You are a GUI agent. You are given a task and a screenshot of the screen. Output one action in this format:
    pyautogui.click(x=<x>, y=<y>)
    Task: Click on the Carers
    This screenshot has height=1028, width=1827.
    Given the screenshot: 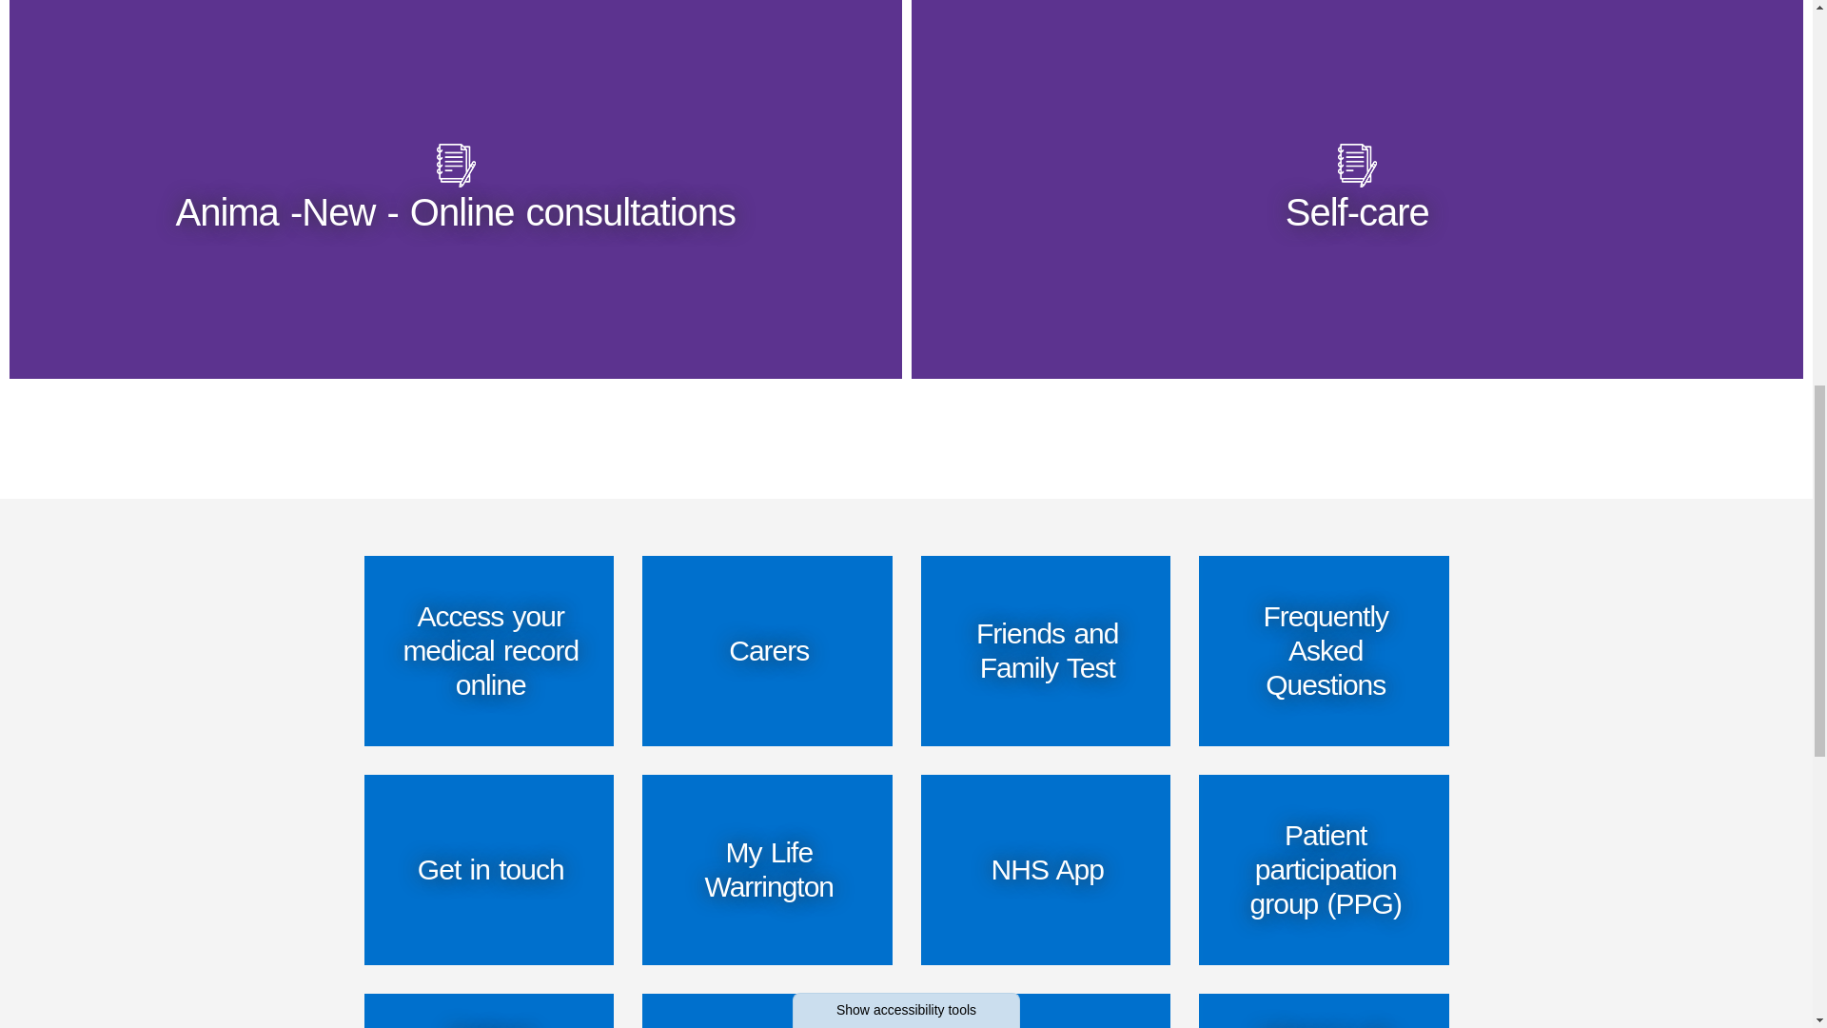 What is the action you would take?
    pyautogui.click(x=767, y=651)
    